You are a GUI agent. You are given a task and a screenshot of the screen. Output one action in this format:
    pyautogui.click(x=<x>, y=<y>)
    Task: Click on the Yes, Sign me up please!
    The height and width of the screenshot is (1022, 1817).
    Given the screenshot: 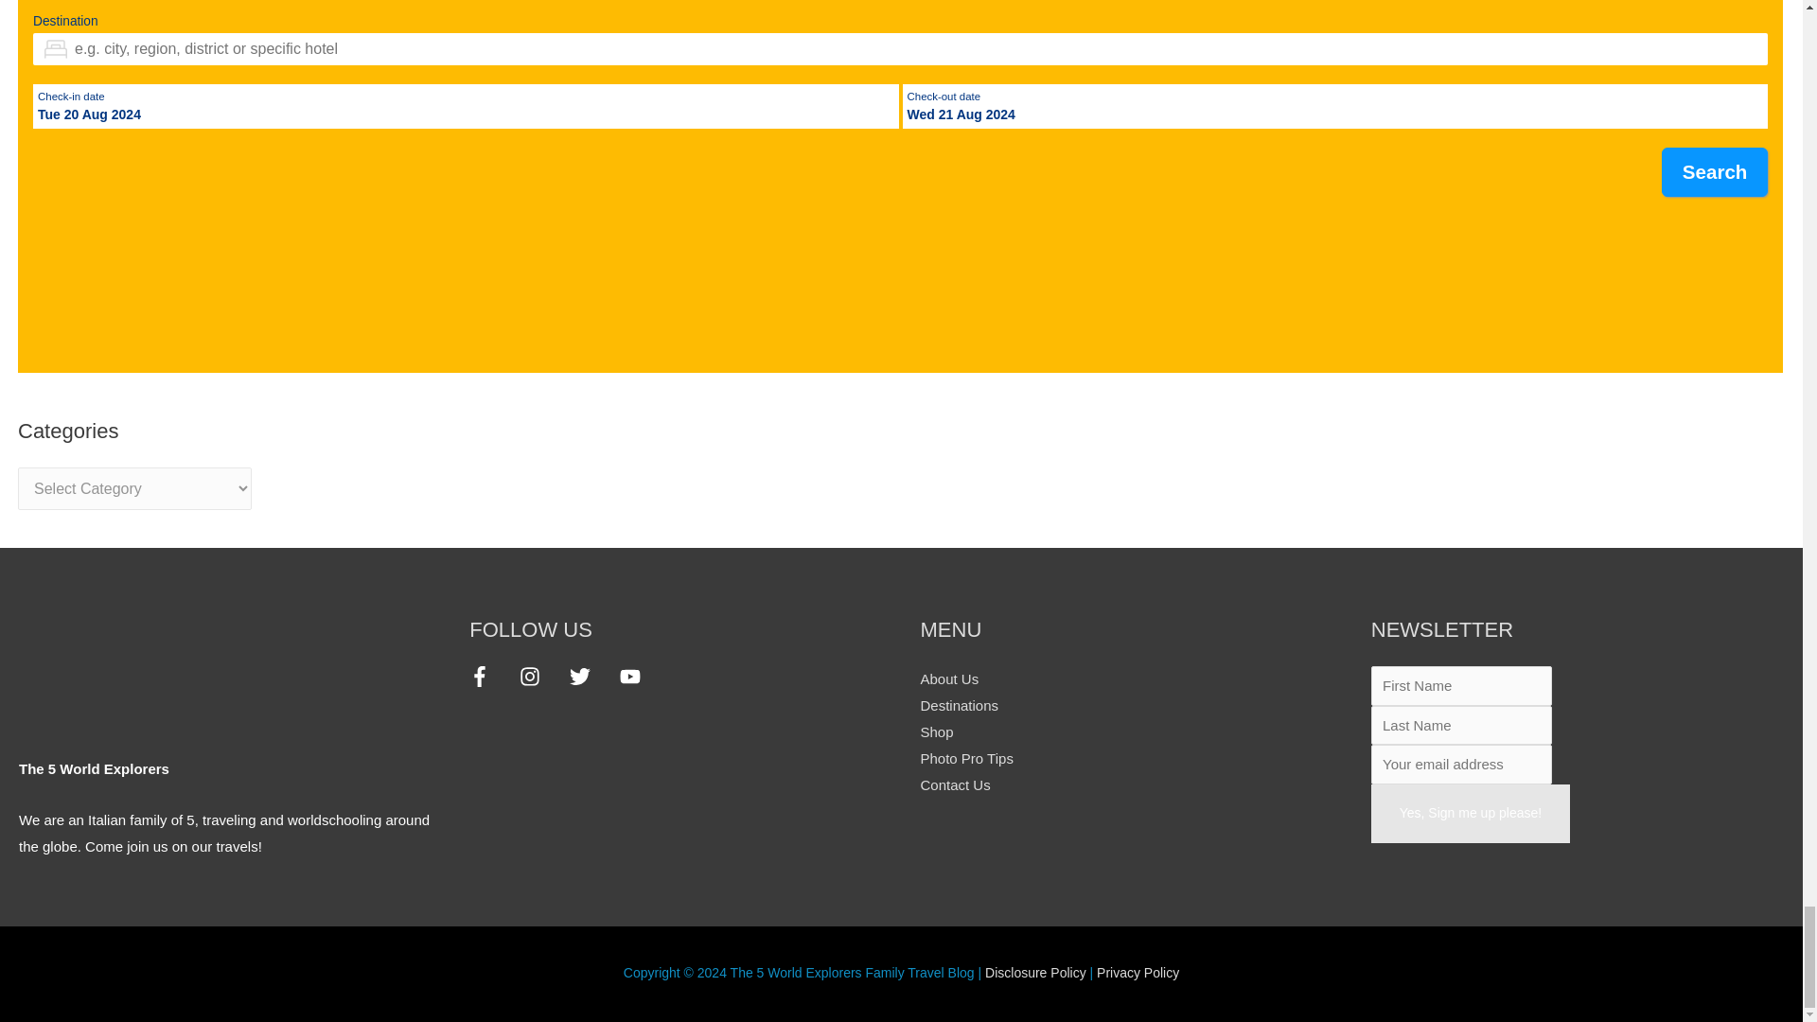 What is the action you would take?
    pyautogui.click(x=1471, y=814)
    